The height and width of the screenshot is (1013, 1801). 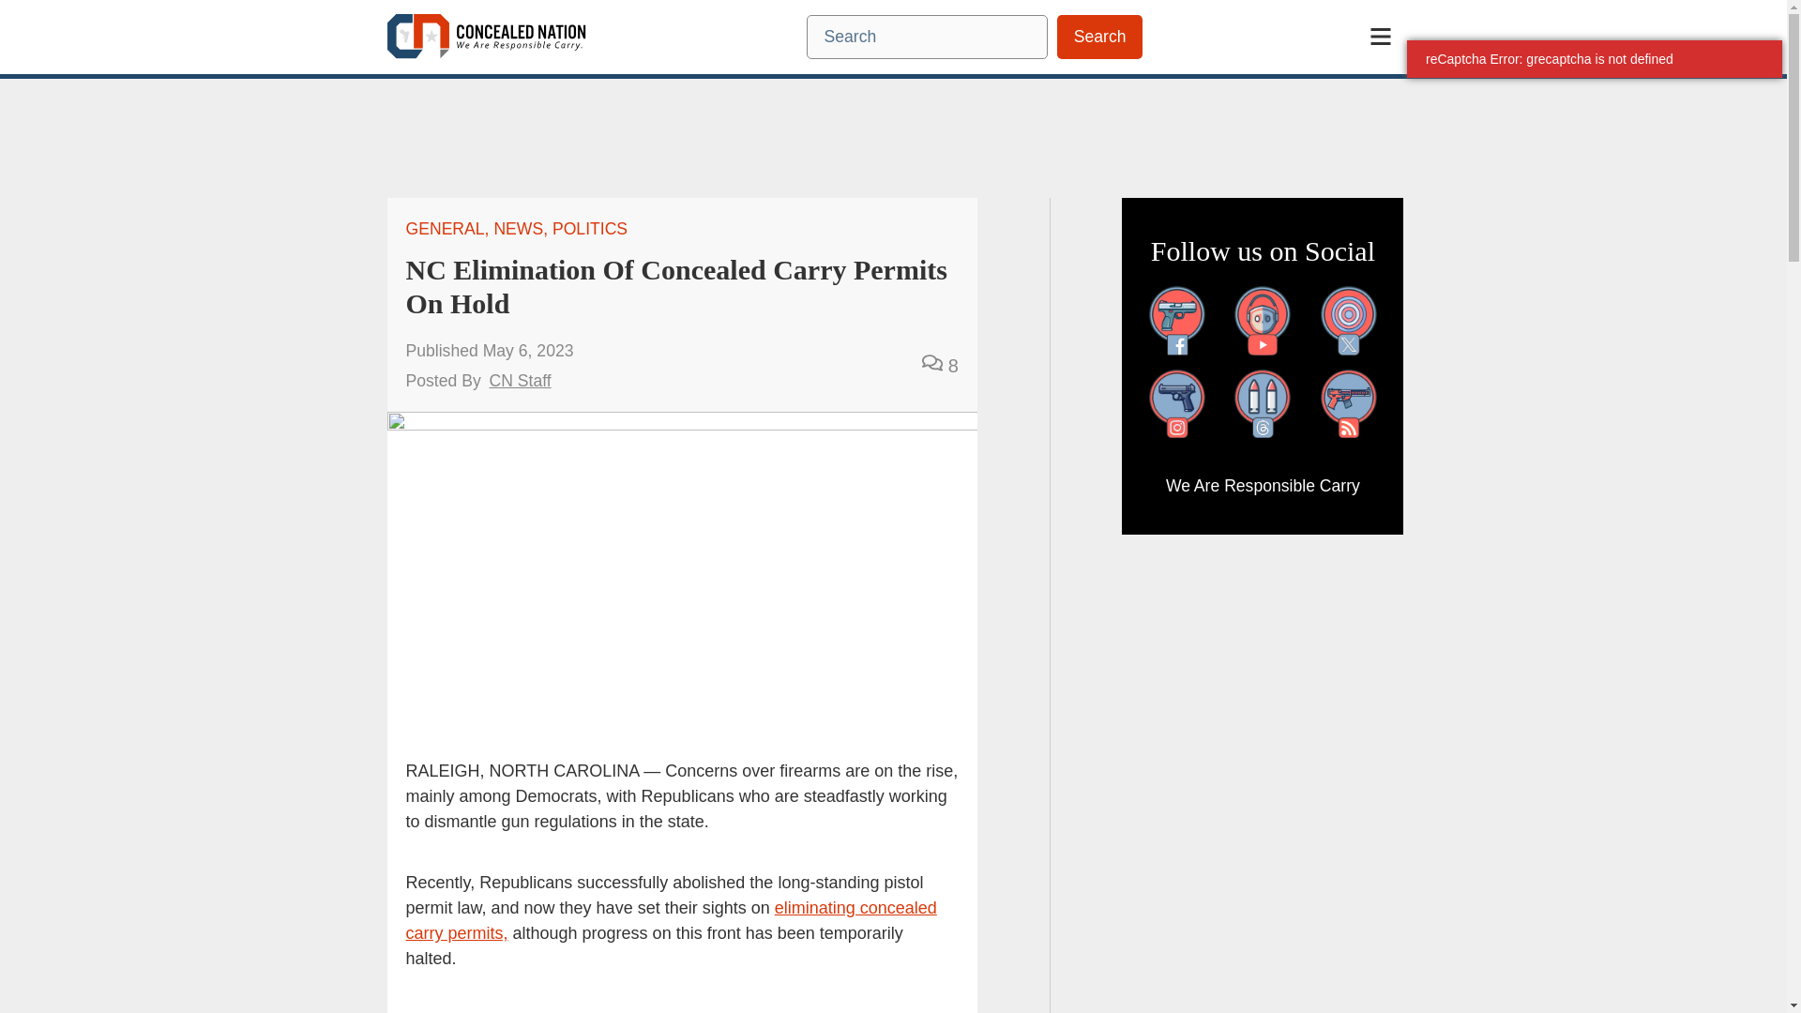 What do you see at coordinates (445, 229) in the screenshot?
I see `GENERAL` at bounding box center [445, 229].